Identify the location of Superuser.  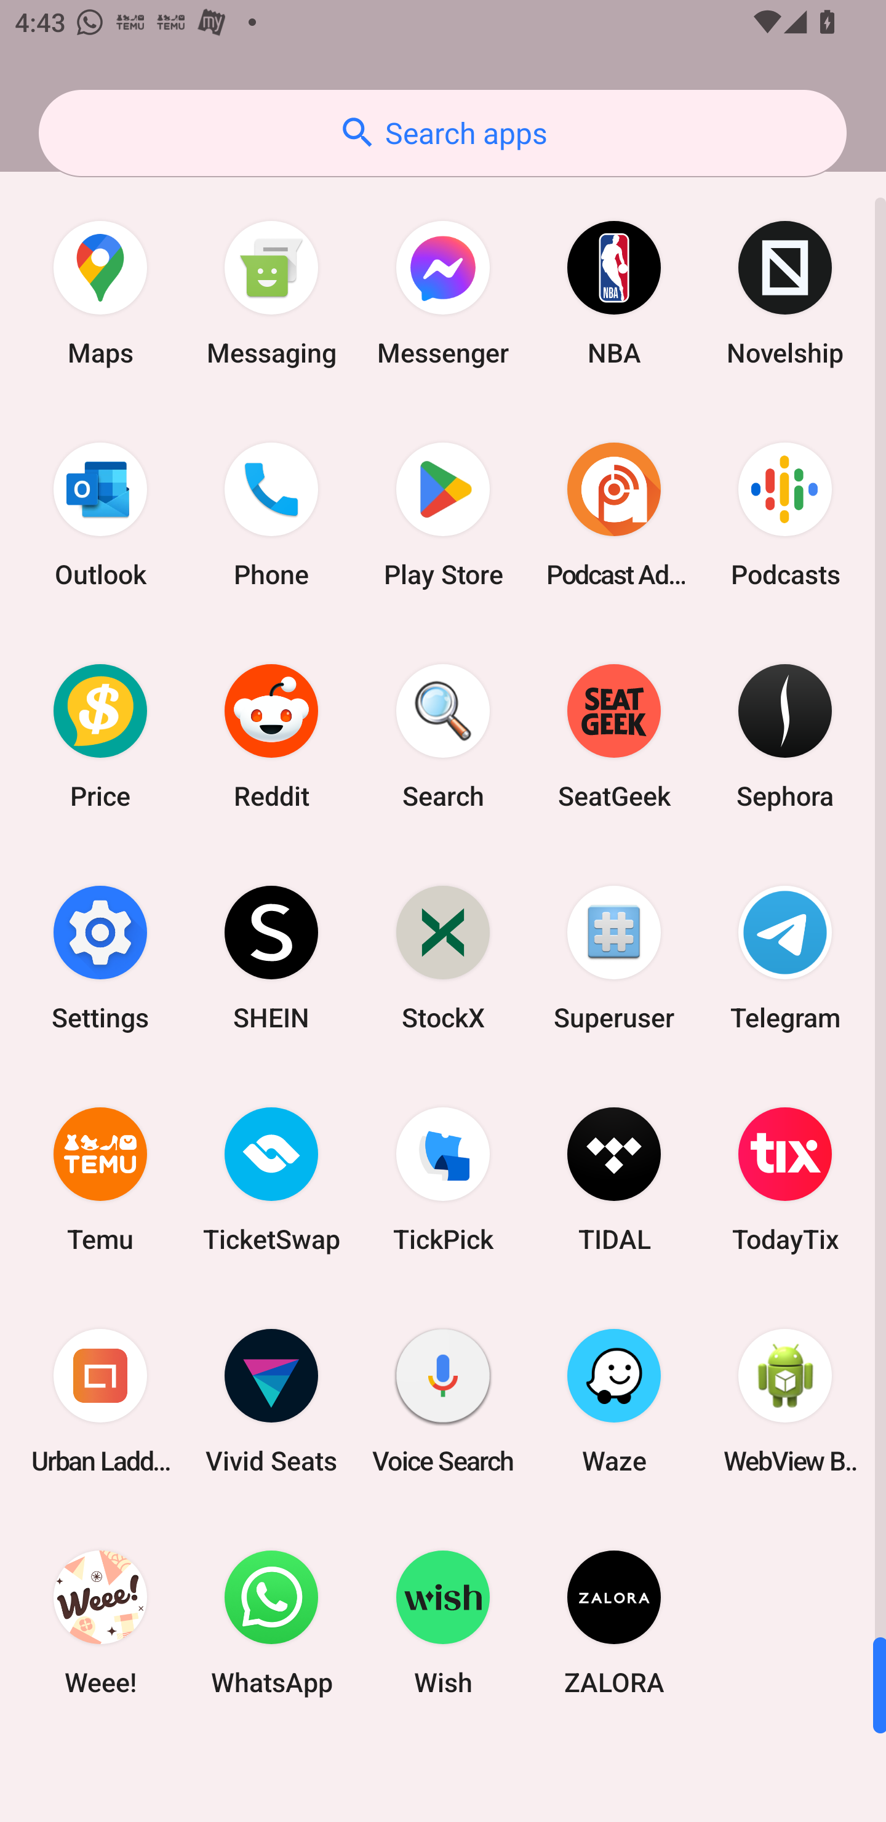
(614, 957).